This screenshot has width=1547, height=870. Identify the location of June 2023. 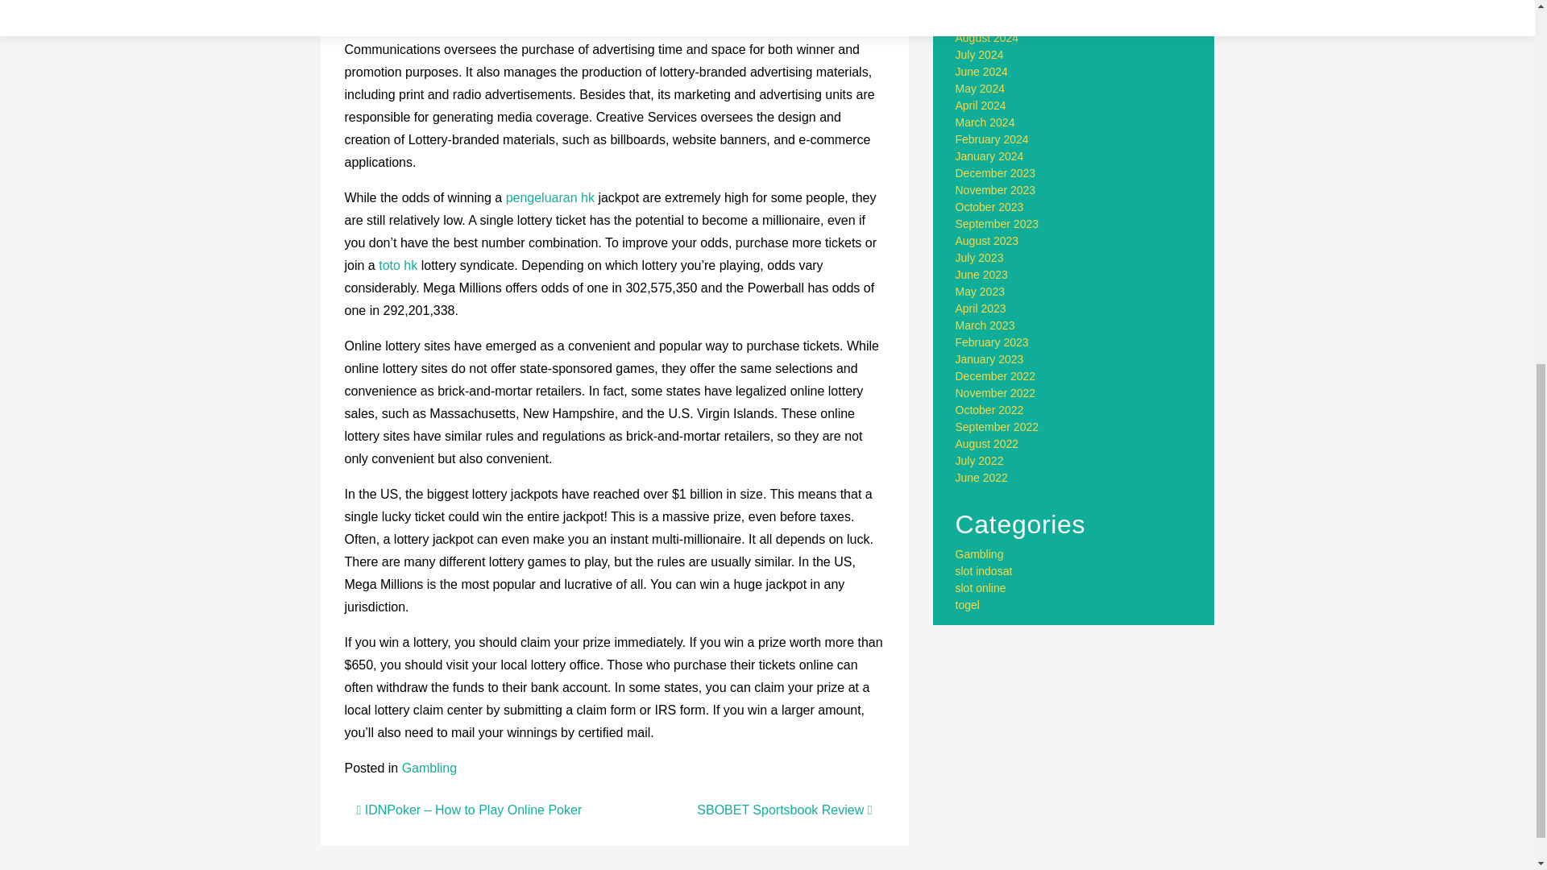
(981, 274).